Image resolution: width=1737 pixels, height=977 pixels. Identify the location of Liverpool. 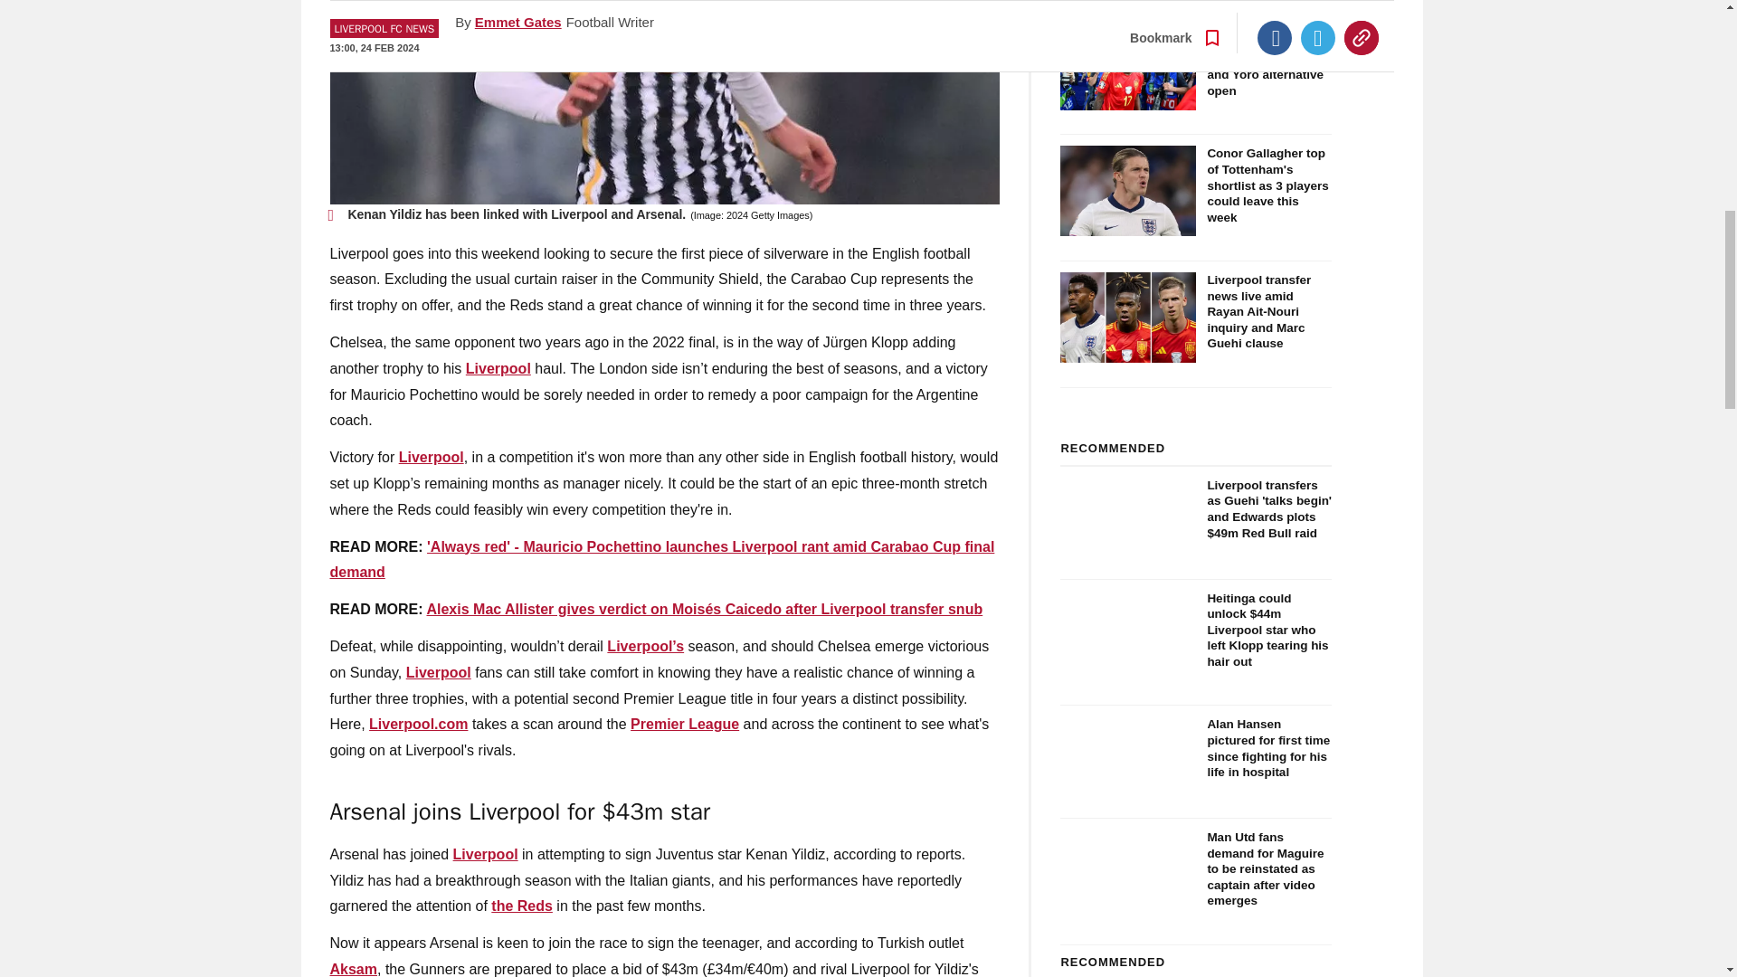
(438, 672).